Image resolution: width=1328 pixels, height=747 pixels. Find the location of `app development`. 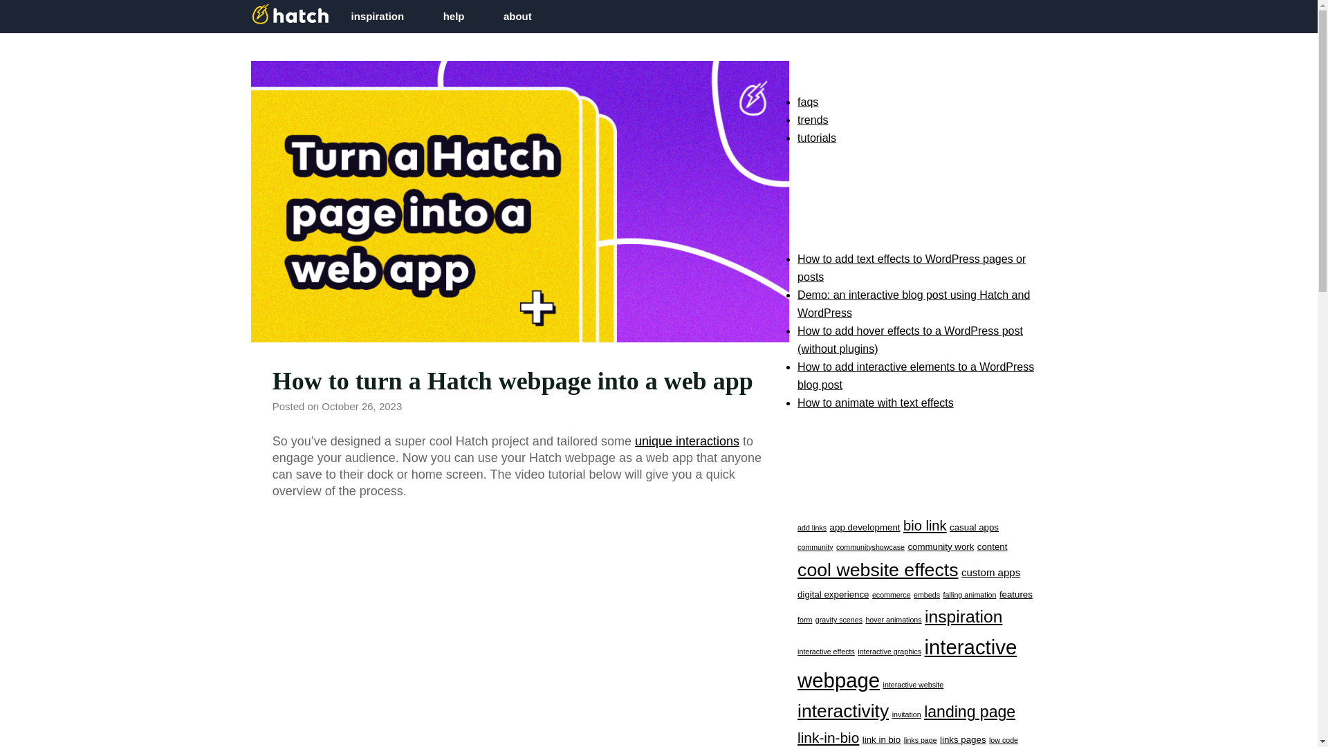

app development is located at coordinates (865, 527).